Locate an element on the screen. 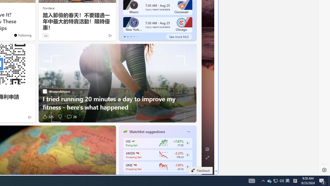  tab-3 is located at coordinates (134, 37).